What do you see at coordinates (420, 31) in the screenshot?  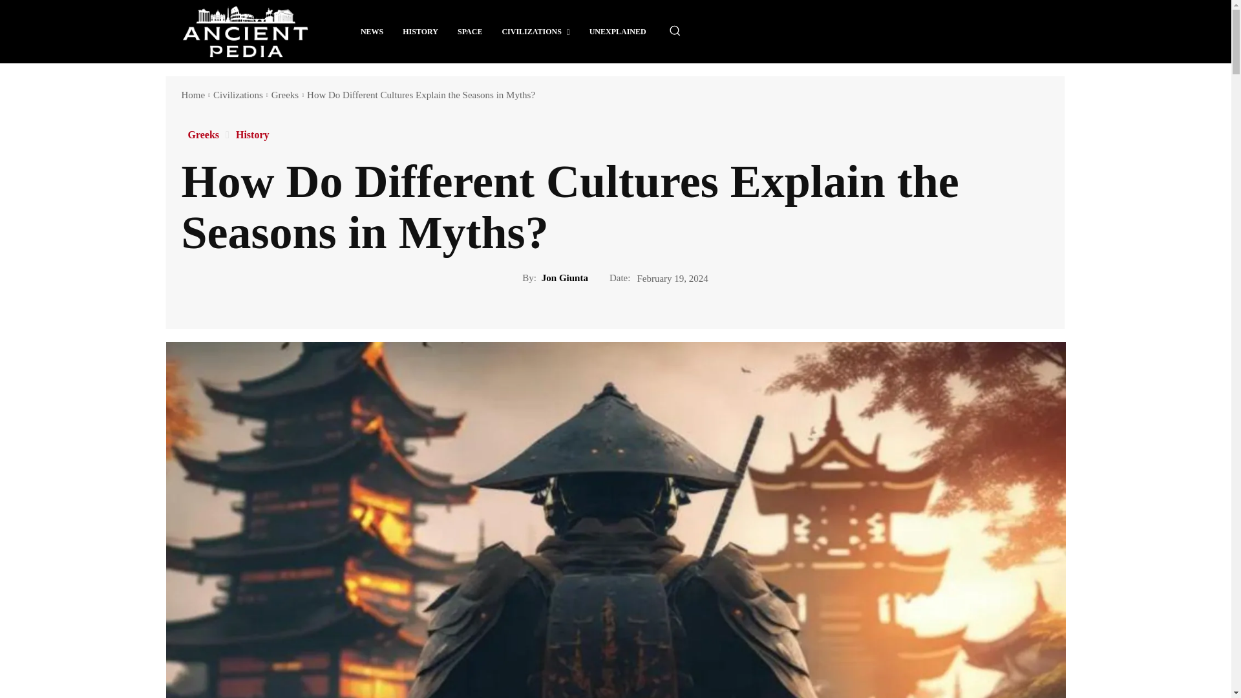 I see `HISTORY` at bounding box center [420, 31].